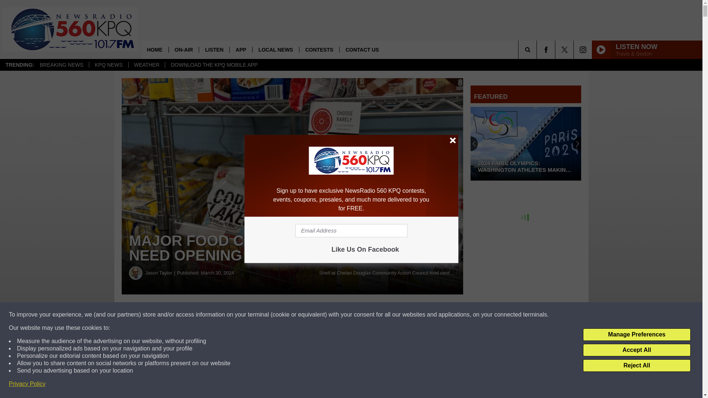  Describe the element at coordinates (636, 350) in the screenshot. I see `Accept All` at that location.